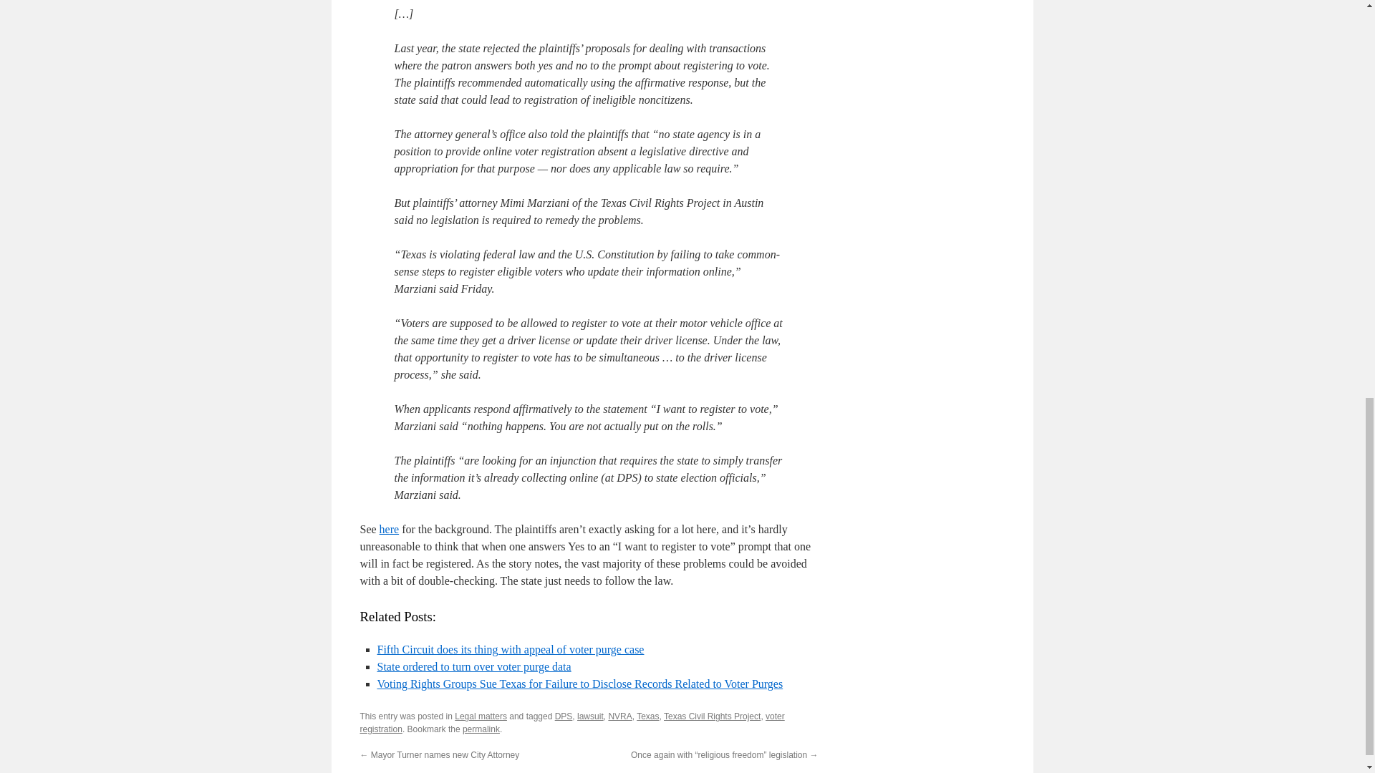 The height and width of the screenshot is (773, 1375). What do you see at coordinates (590, 716) in the screenshot?
I see `lawsuit` at bounding box center [590, 716].